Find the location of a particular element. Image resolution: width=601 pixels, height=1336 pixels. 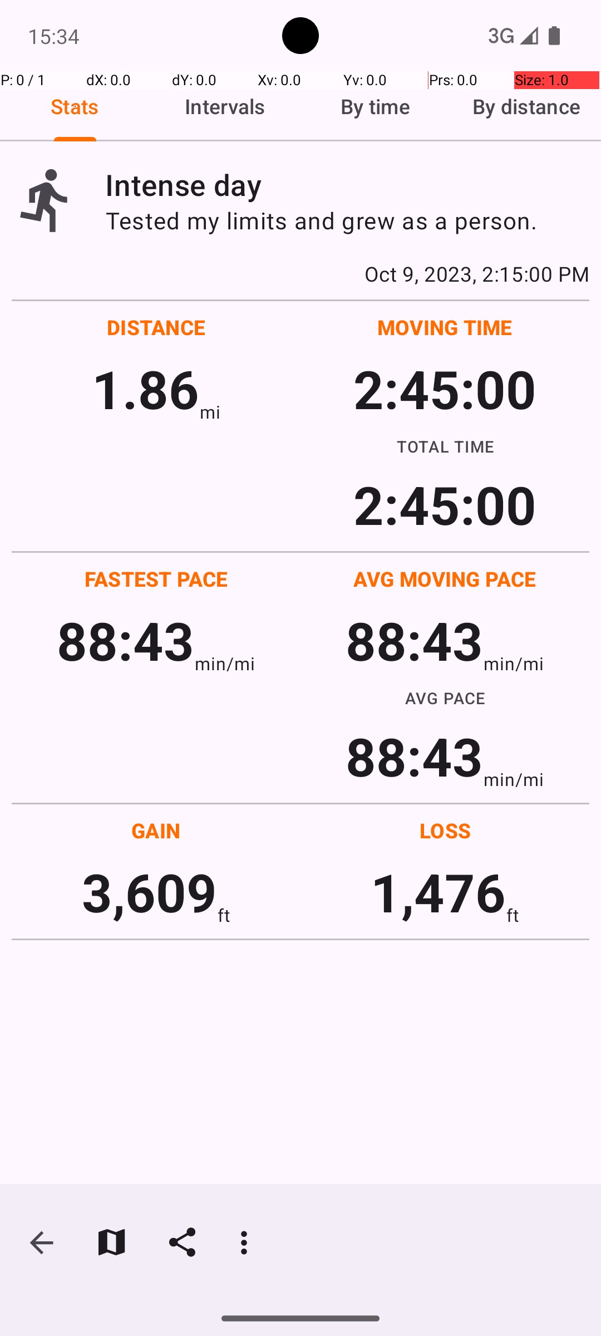

88:43 is located at coordinates (126, 640).